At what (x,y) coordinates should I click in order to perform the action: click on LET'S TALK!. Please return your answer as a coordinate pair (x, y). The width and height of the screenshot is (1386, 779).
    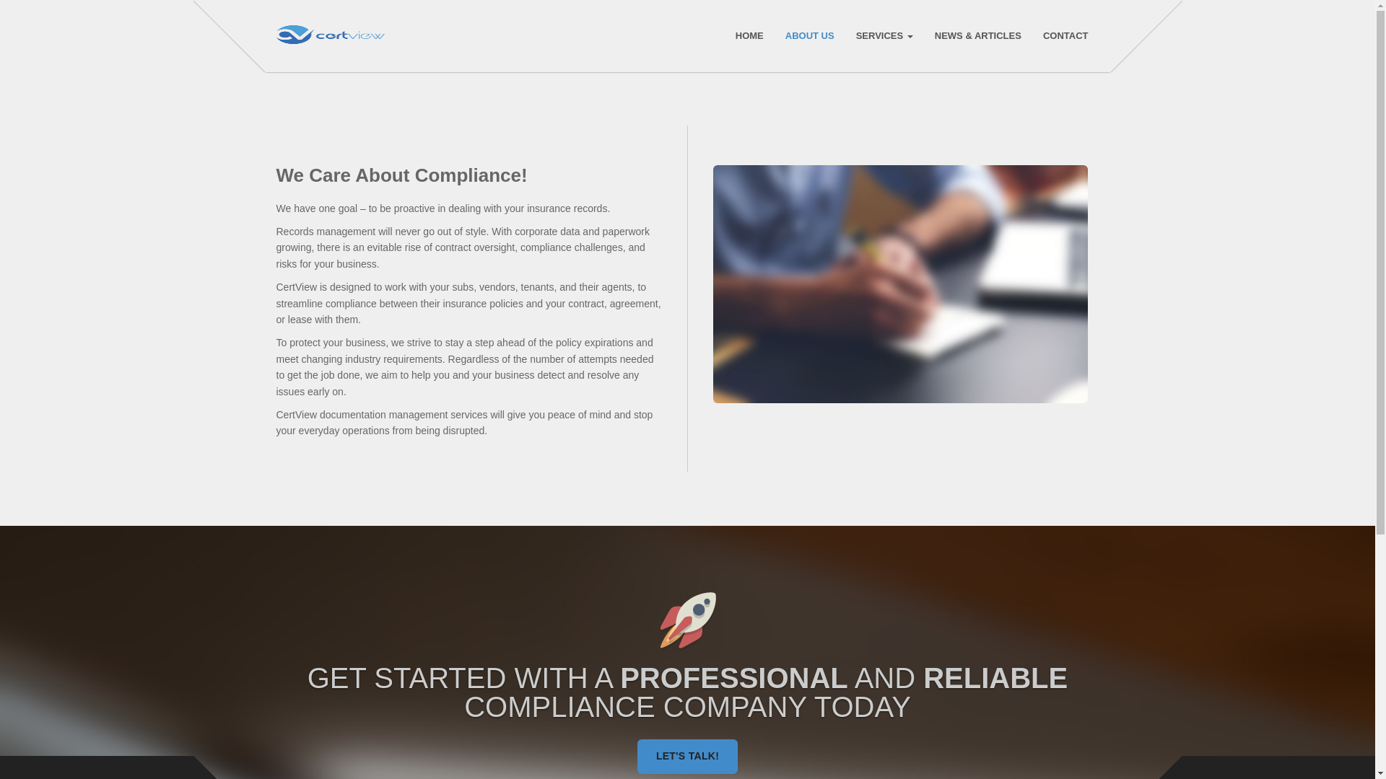
    Looking at the image, I should click on (687, 756).